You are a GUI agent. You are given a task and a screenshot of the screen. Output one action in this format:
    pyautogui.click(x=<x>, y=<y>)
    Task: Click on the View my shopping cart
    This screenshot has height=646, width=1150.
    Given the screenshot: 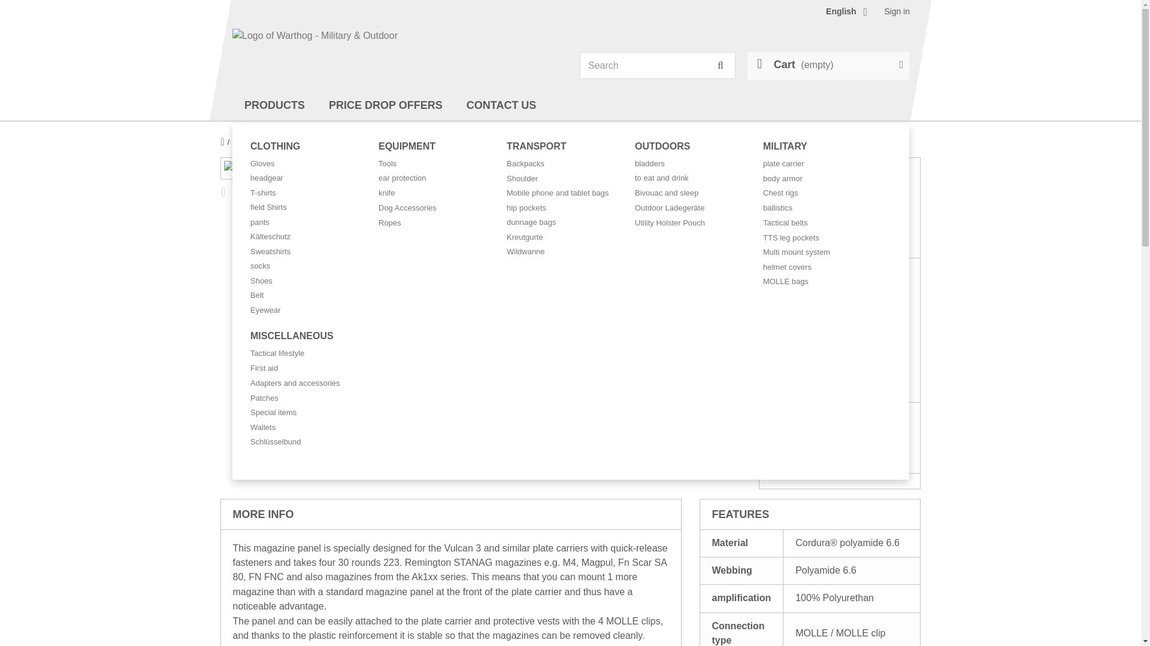 What is the action you would take?
    pyautogui.click(x=828, y=66)
    